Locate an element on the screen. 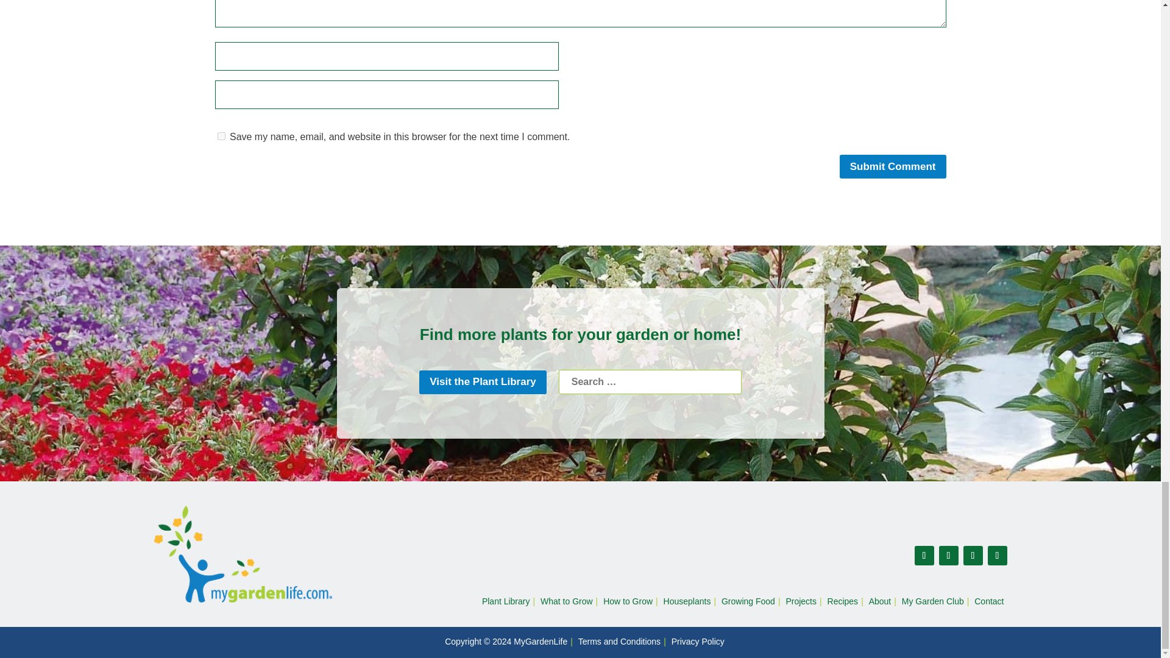  Follow on Instagram is located at coordinates (973, 556).